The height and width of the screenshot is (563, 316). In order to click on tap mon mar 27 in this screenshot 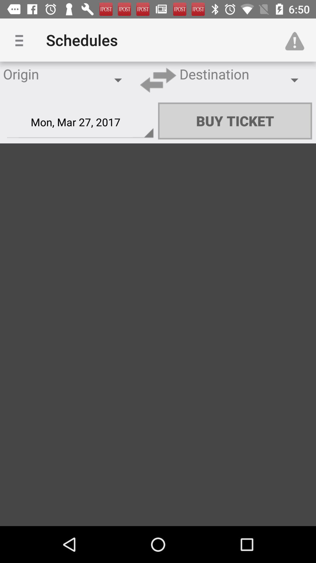, I will do `click(80, 122)`.